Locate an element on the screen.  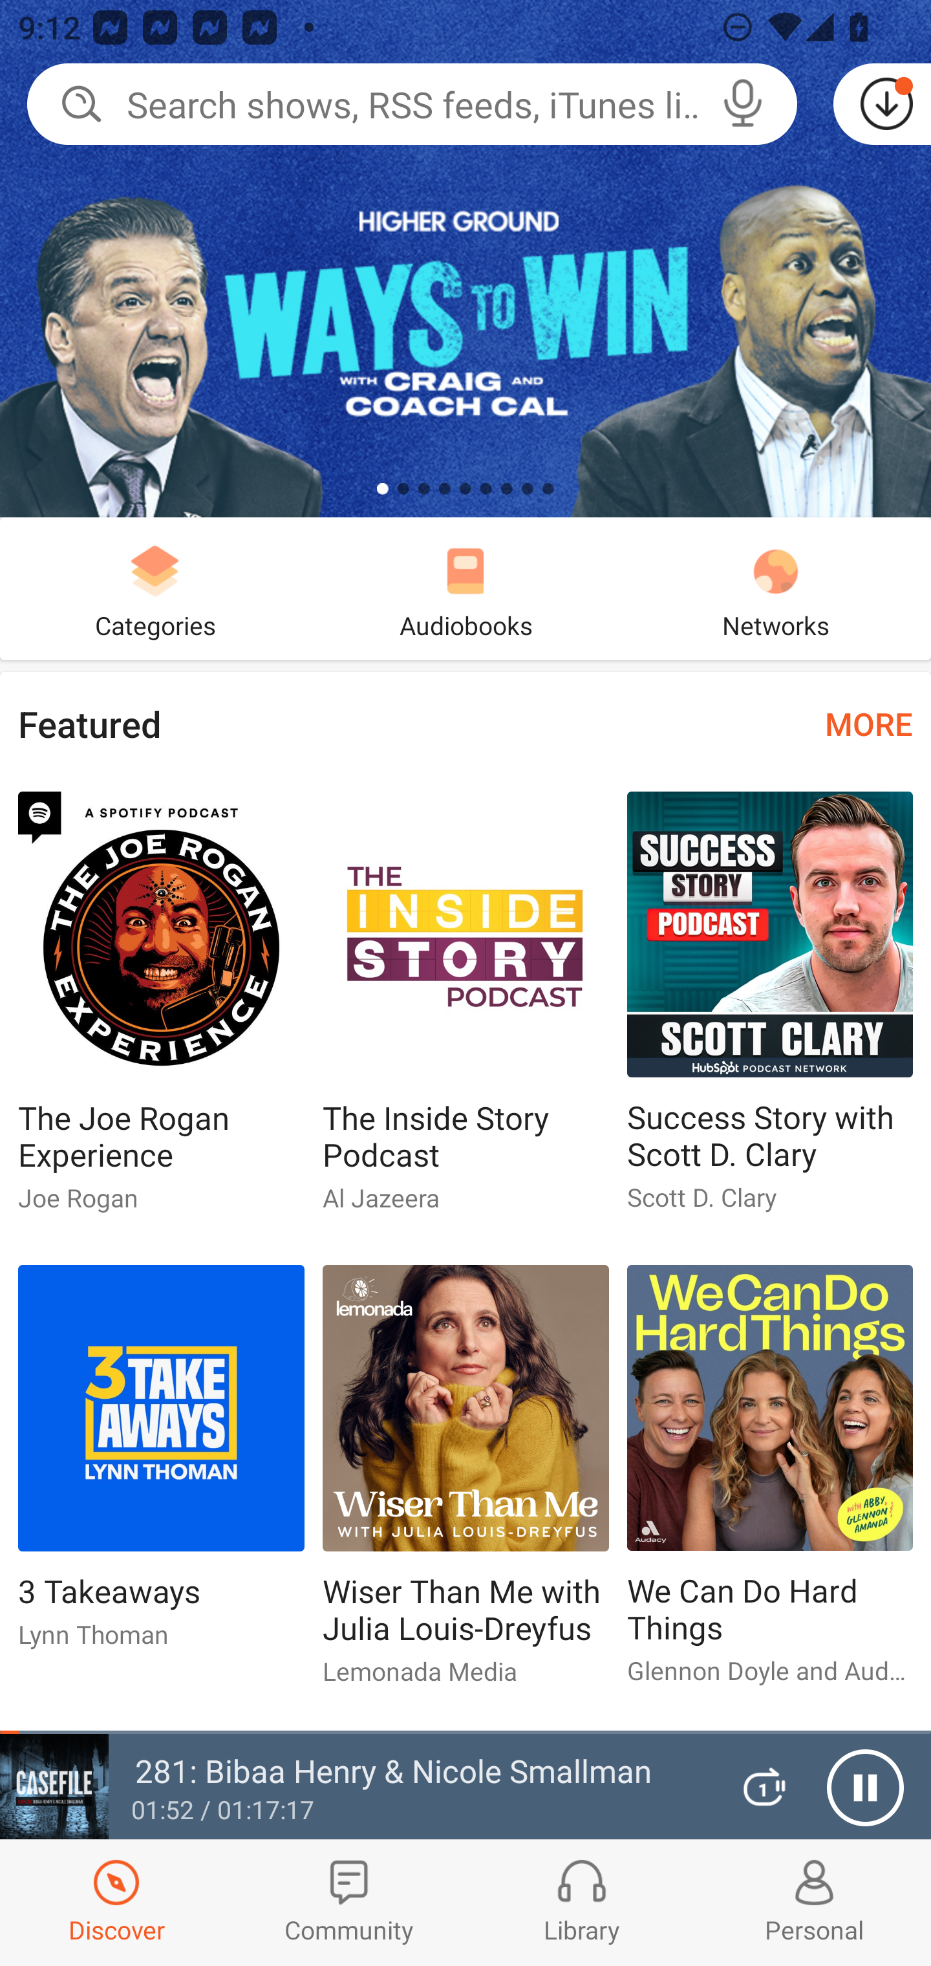
Discover is located at coordinates (116, 1903).